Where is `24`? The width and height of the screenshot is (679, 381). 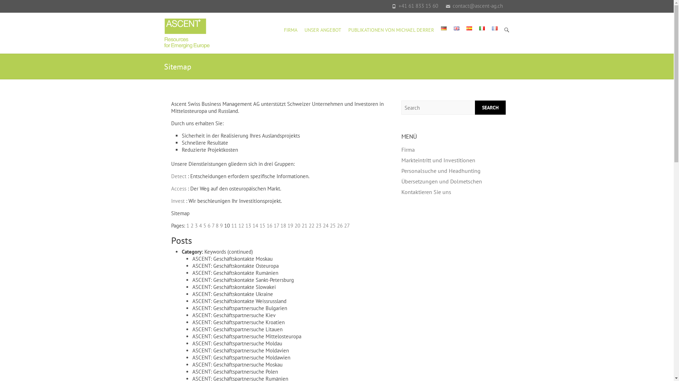 24 is located at coordinates (325, 226).